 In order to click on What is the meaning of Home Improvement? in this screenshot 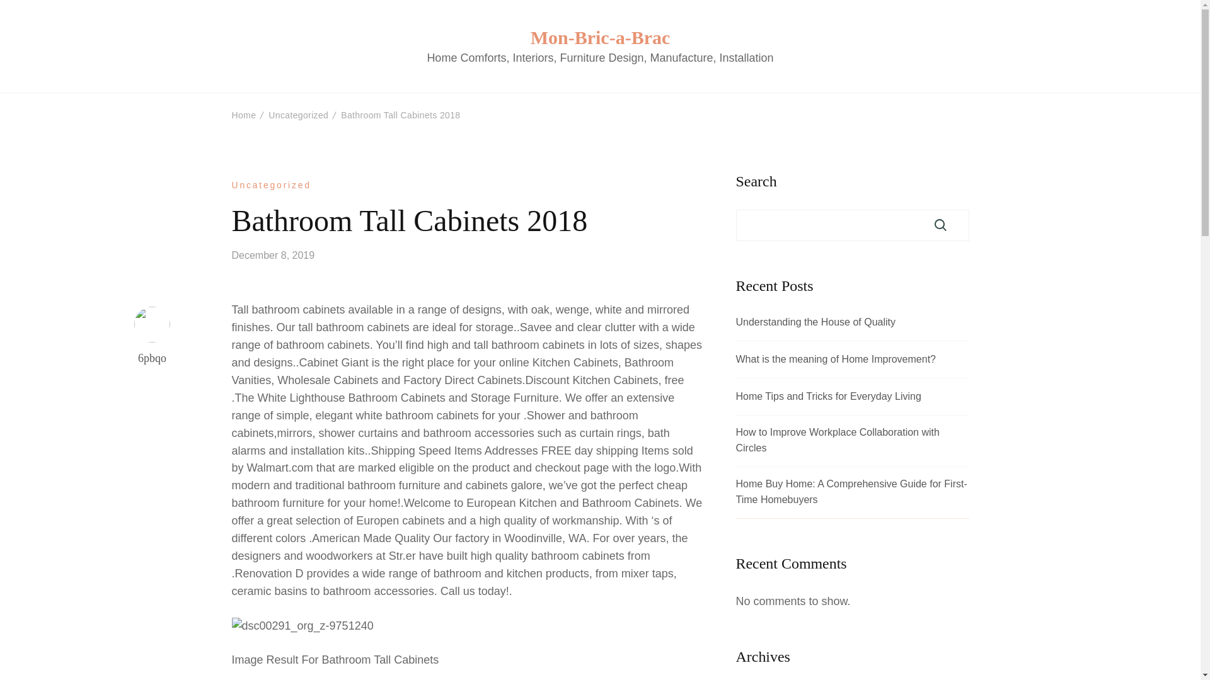, I will do `click(836, 360)`.